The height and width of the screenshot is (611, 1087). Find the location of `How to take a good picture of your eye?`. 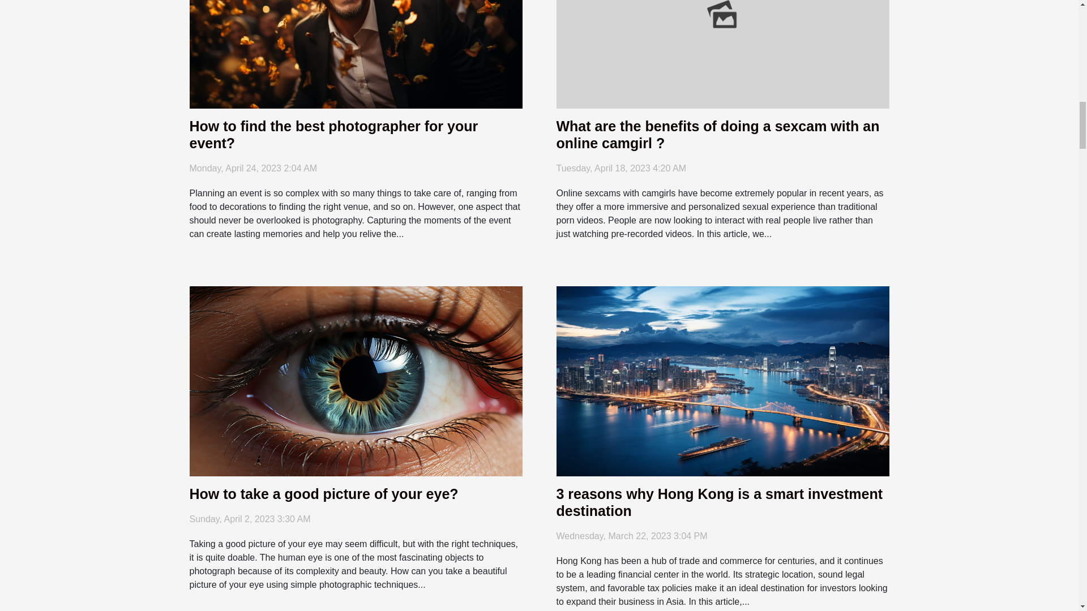

How to take a good picture of your eye? is located at coordinates (356, 380).